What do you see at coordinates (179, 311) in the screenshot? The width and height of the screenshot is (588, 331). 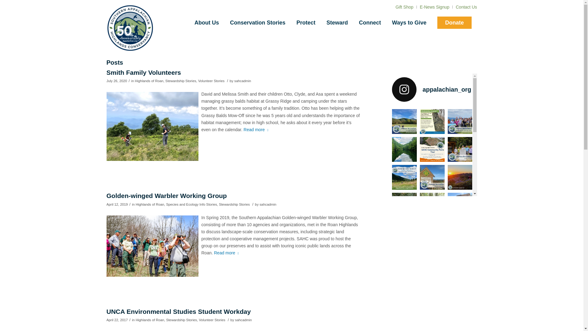 I see `Permanent Link: UNCA Environmental Studies Student Workday` at bounding box center [179, 311].